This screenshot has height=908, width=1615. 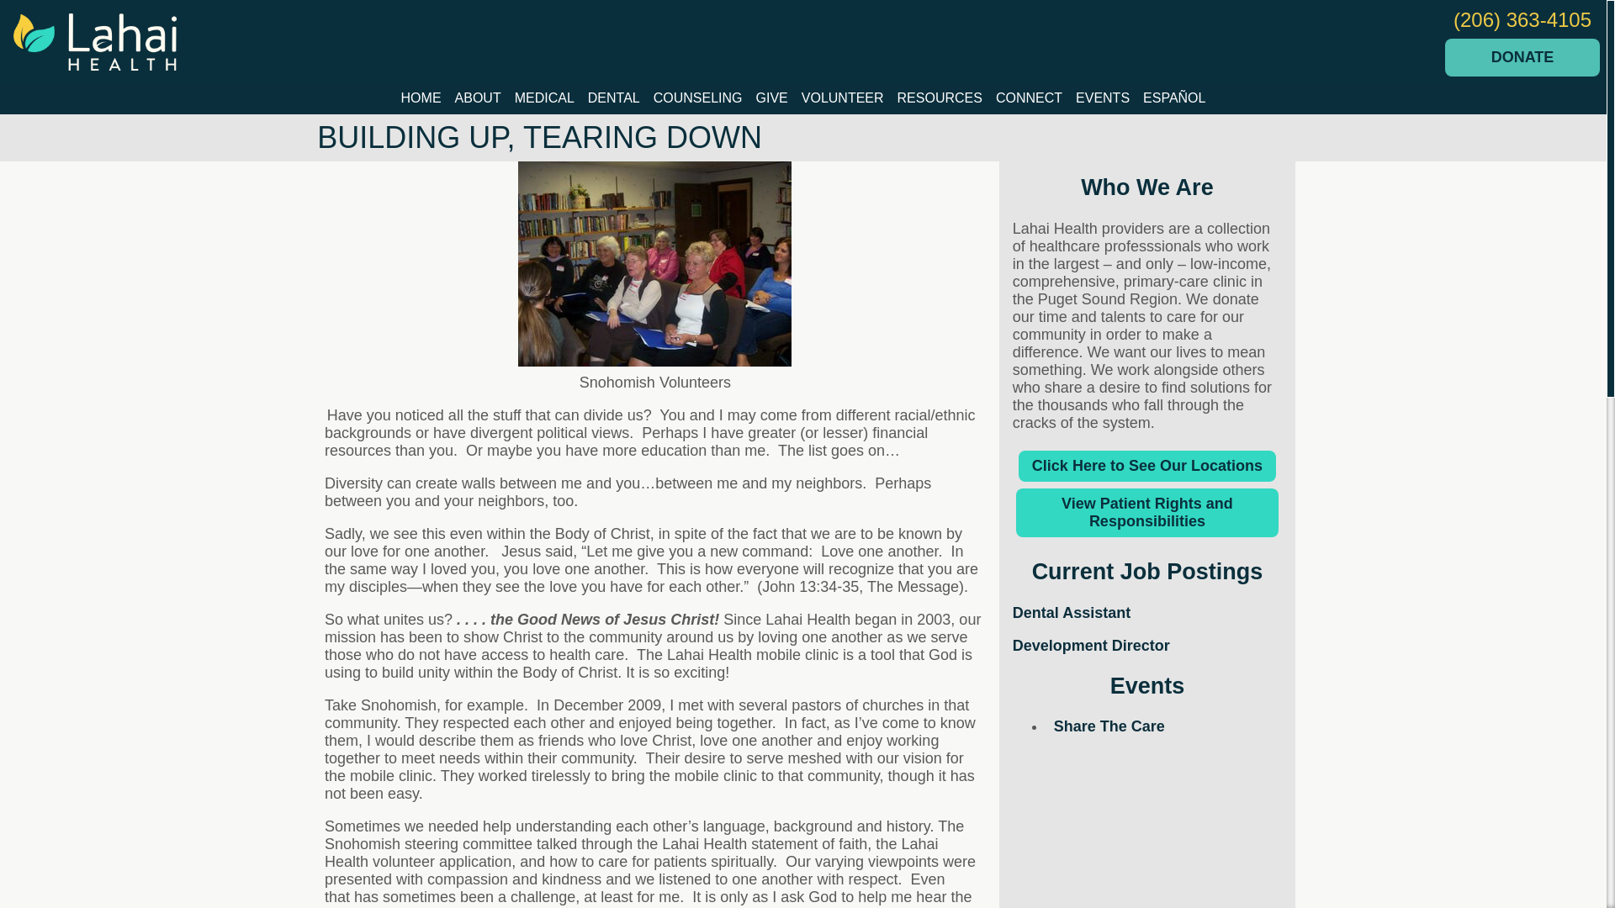 What do you see at coordinates (771, 98) in the screenshot?
I see `GIVE` at bounding box center [771, 98].